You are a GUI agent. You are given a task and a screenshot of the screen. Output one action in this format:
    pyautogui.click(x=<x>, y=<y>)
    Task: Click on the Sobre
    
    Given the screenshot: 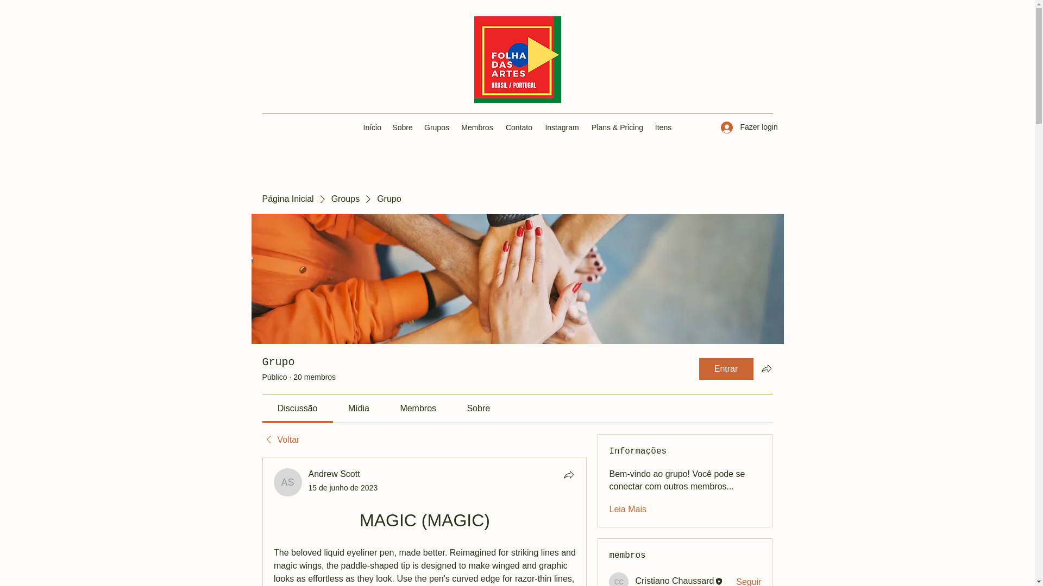 What is the action you would take?
    pyautogui.click(x=403, y=127)
    